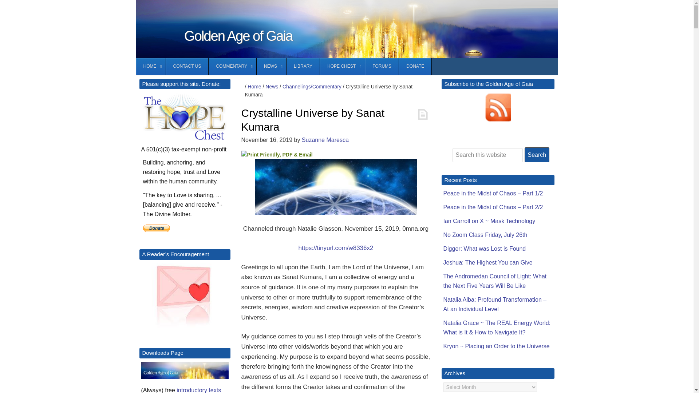 The height and width of the screenshot is (393, 699). Describe the element at coordinates (254, 87) in the screenshot. I see `Home` at that location.